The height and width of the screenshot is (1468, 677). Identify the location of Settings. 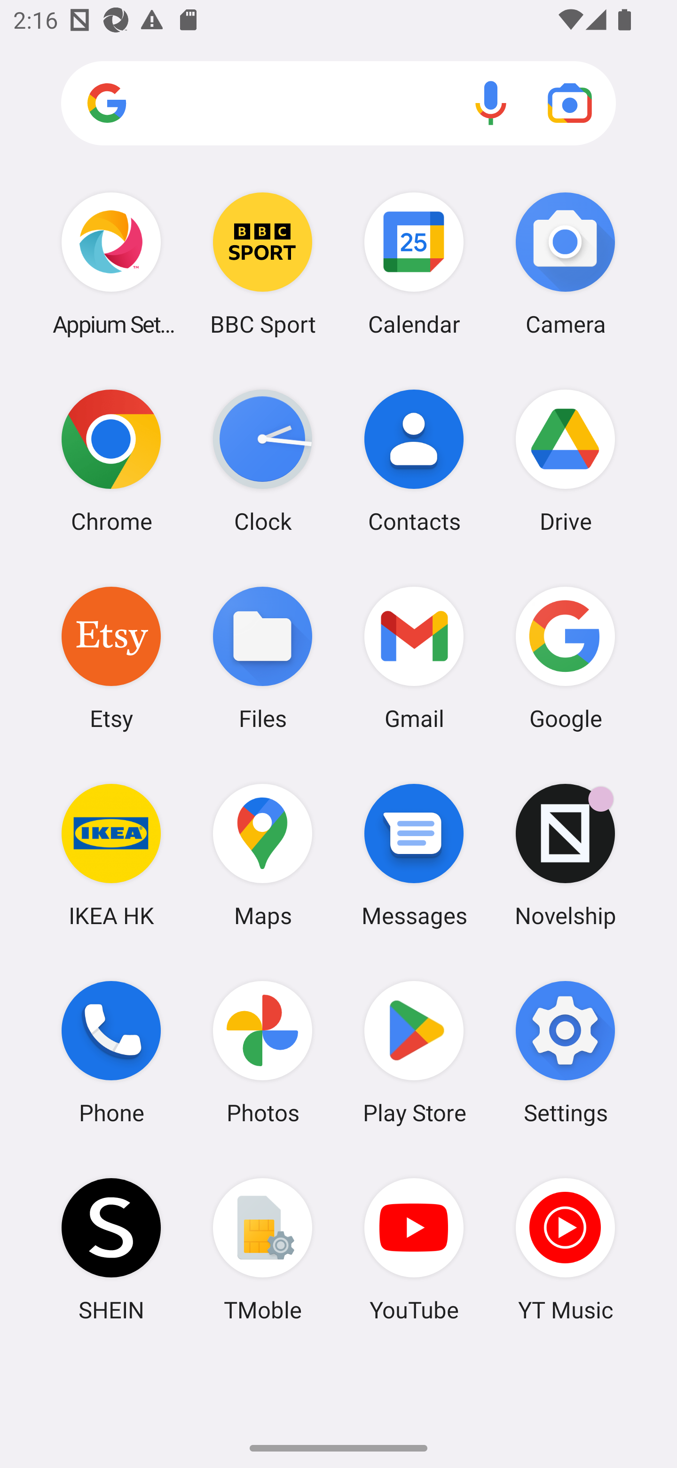
(565, 1053).